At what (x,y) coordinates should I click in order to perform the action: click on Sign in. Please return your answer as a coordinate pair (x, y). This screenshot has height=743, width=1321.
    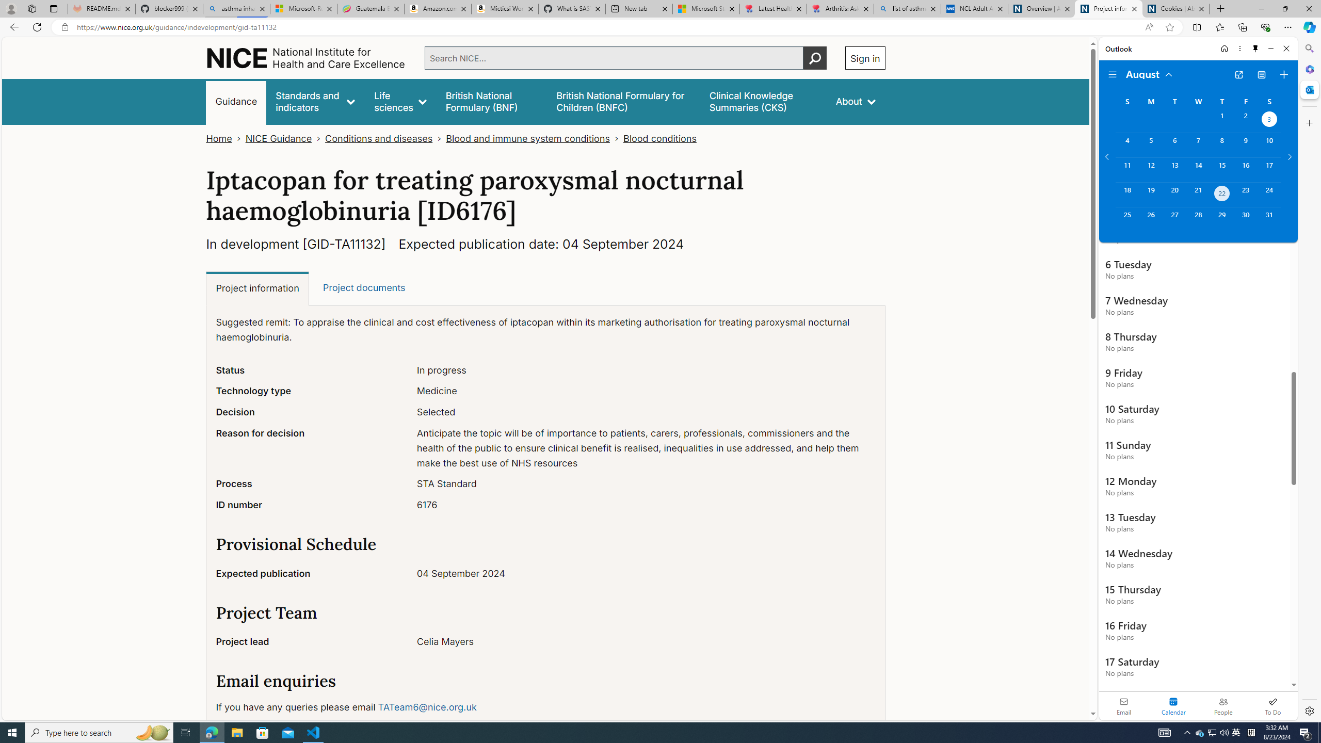
    Looking at the image, I should click on (864, 58).